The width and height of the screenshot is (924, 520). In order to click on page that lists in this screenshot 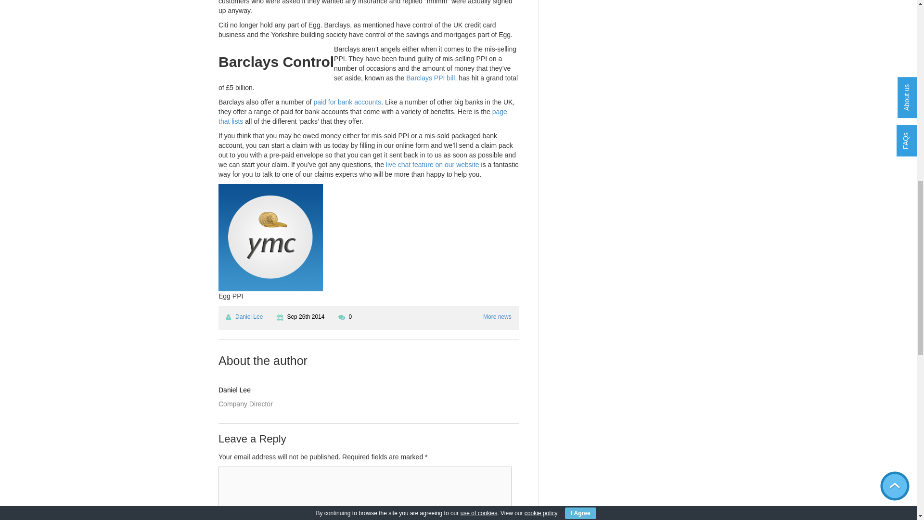, I will do `click(363, 117)`.